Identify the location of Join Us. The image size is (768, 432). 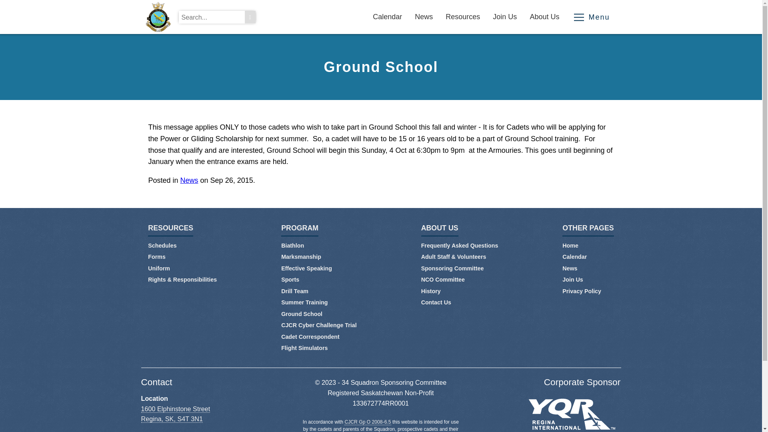
(505, 17).